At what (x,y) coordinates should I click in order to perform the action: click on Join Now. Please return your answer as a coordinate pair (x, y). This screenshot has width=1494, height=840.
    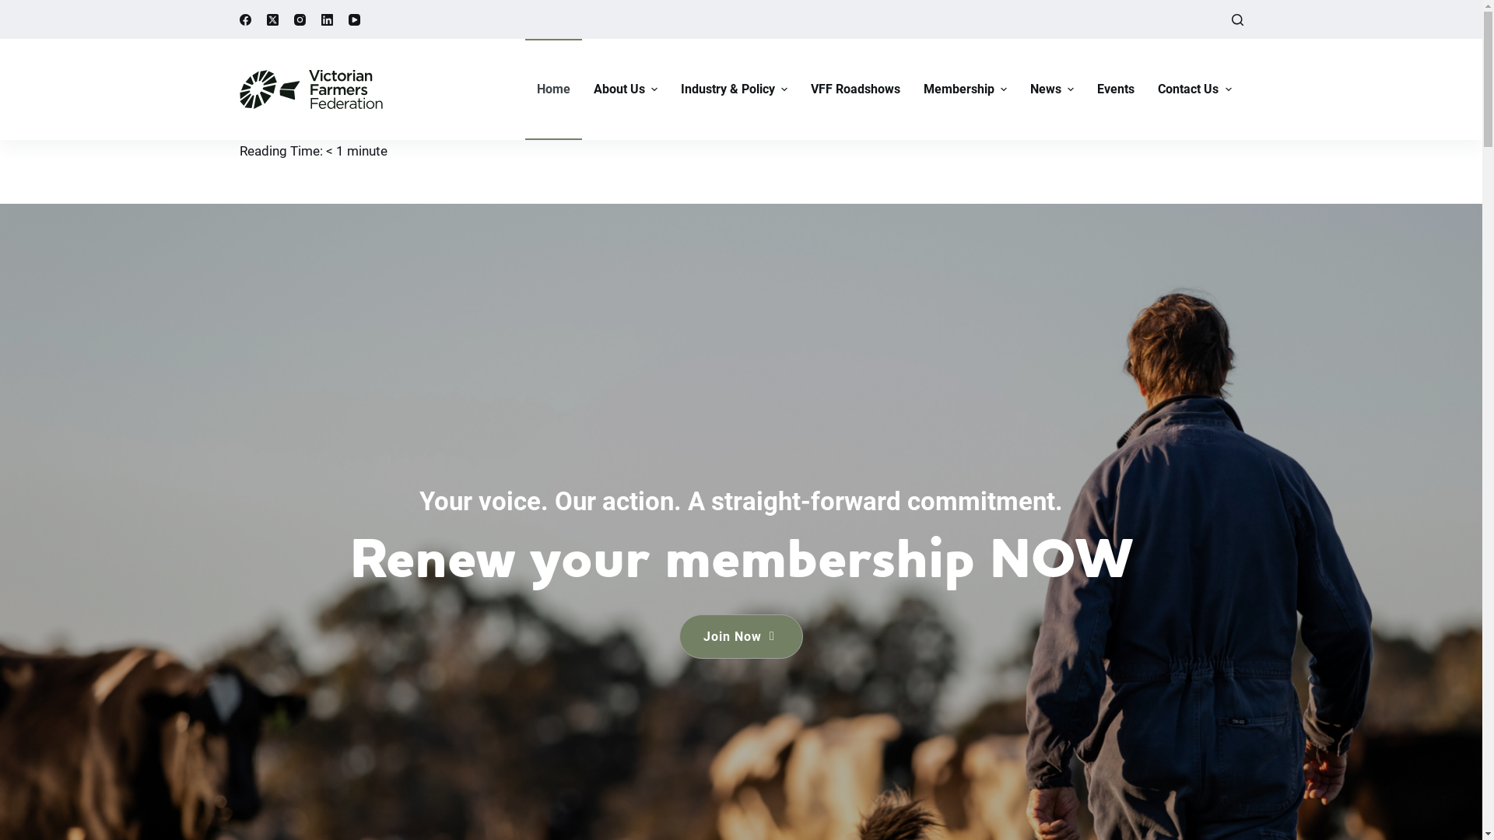
    Looking at the image, I should click on (741, 636).